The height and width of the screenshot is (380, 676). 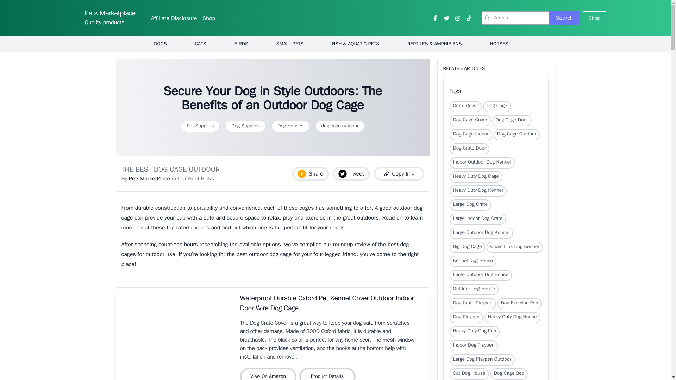 I want to click on Search, so click(x=564, y=18).